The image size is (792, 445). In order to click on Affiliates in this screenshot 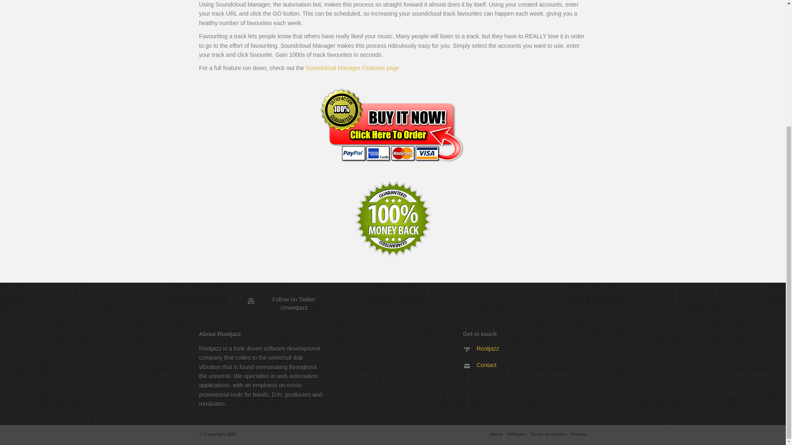, I will do `click(516, 434)`.